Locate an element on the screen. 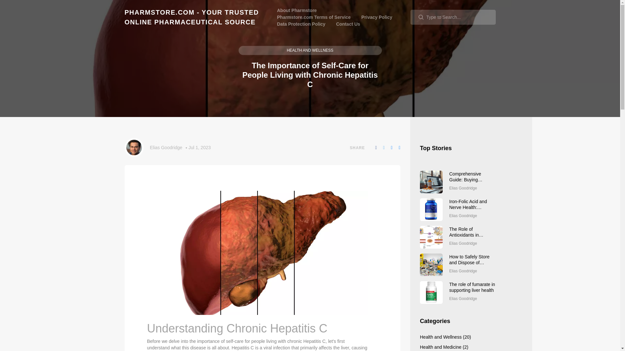 This screenshot has height=351, width=625. About Pharmstore is located at coordinates (297, 10).